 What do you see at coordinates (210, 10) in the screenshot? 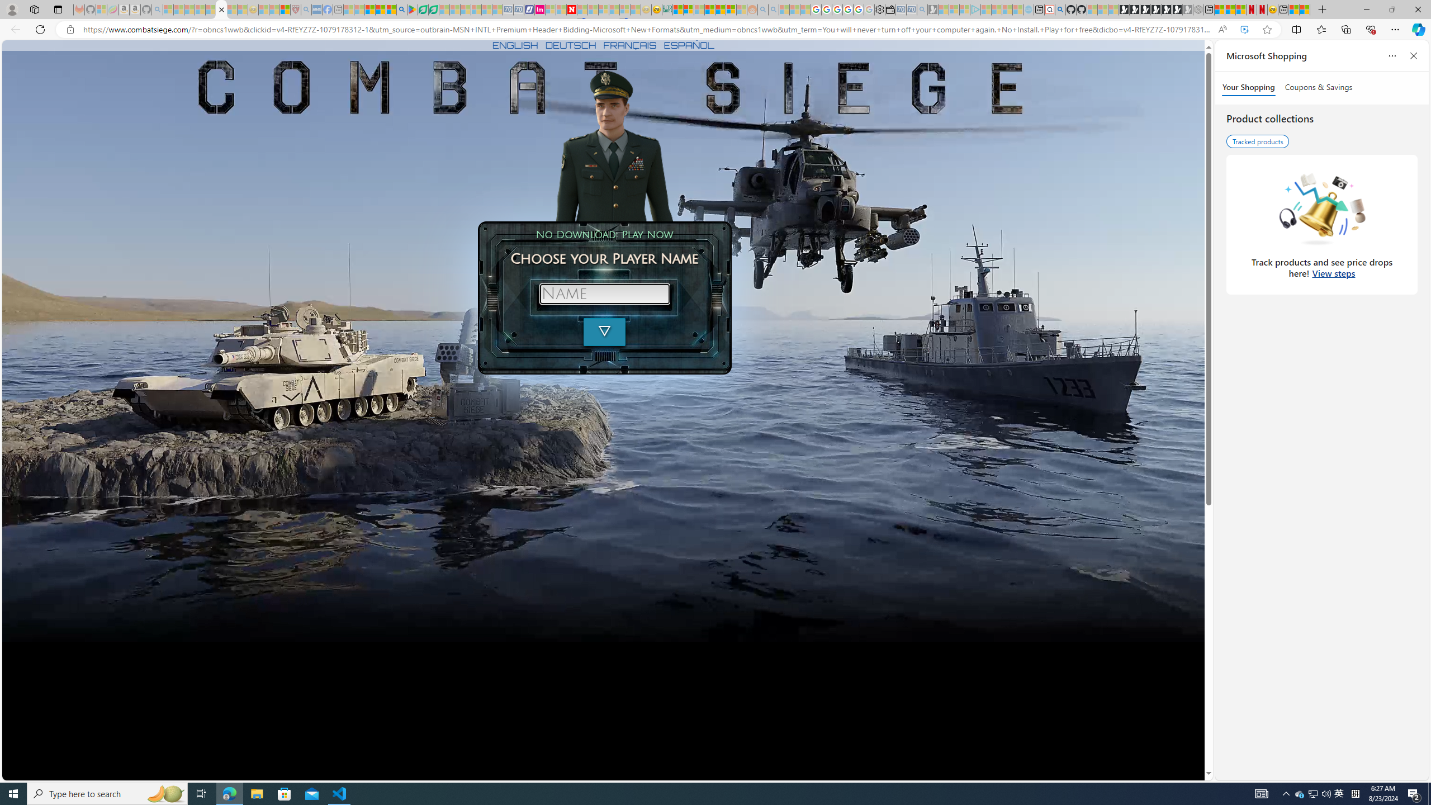
I see `New Report Confirms 2023 Was Record Hot | Watch - Sleeping` at bounding box center [210, 10].